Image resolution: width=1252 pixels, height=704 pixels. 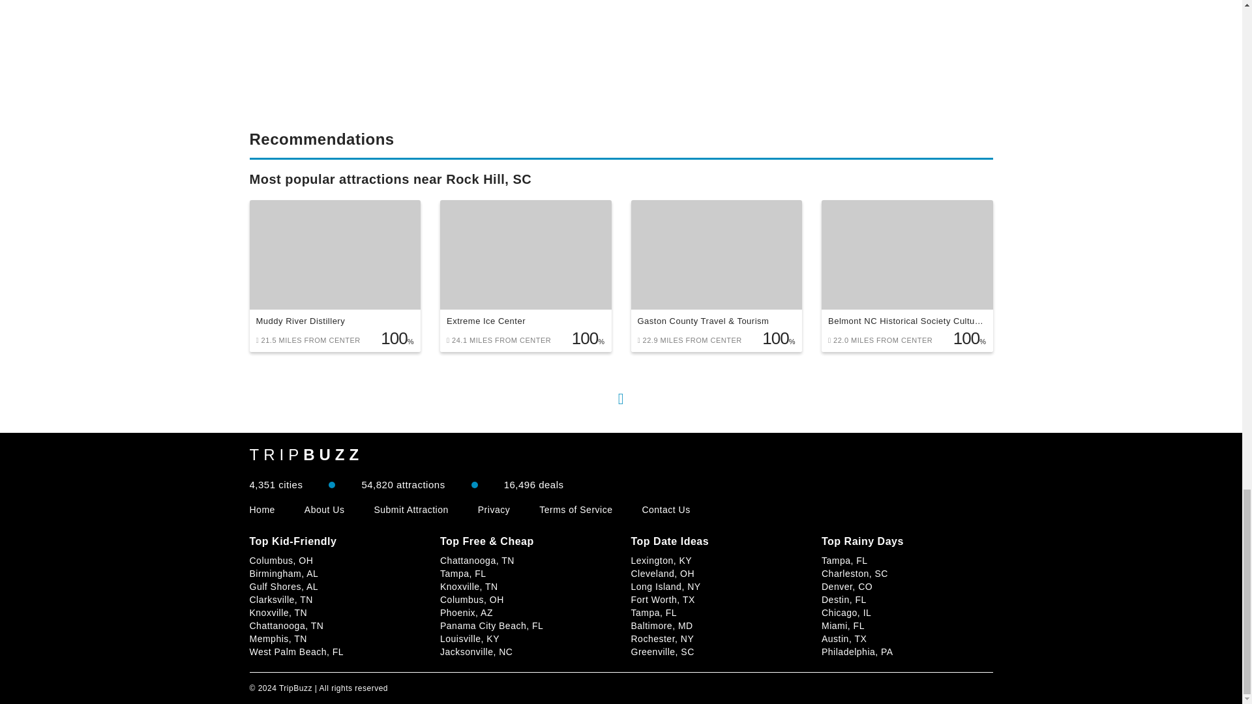 I want to click on About Us, so click(x=325, y=510).